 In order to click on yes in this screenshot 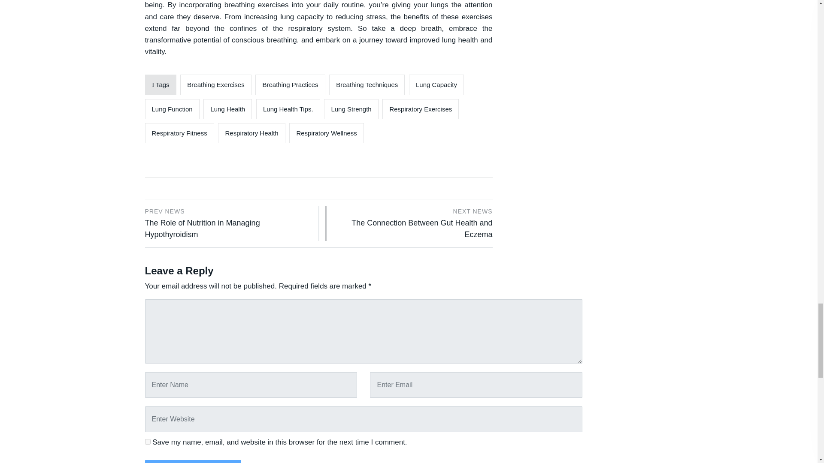, I will do `click(148, 442)`.